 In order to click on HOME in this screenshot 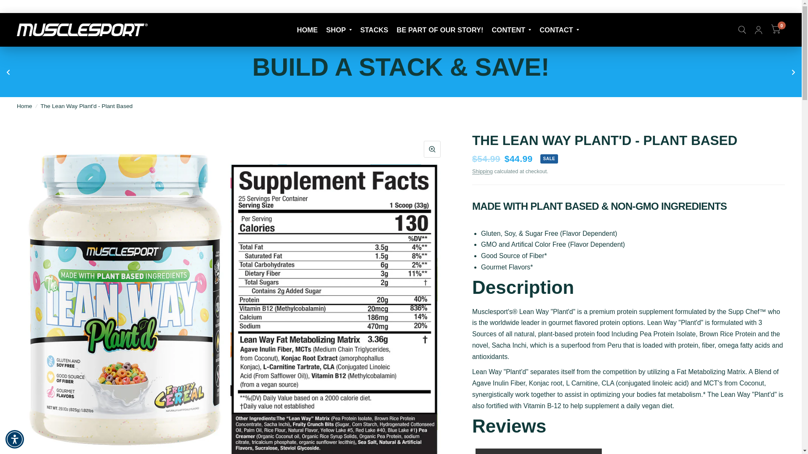, I will do `click(308, 30)`.